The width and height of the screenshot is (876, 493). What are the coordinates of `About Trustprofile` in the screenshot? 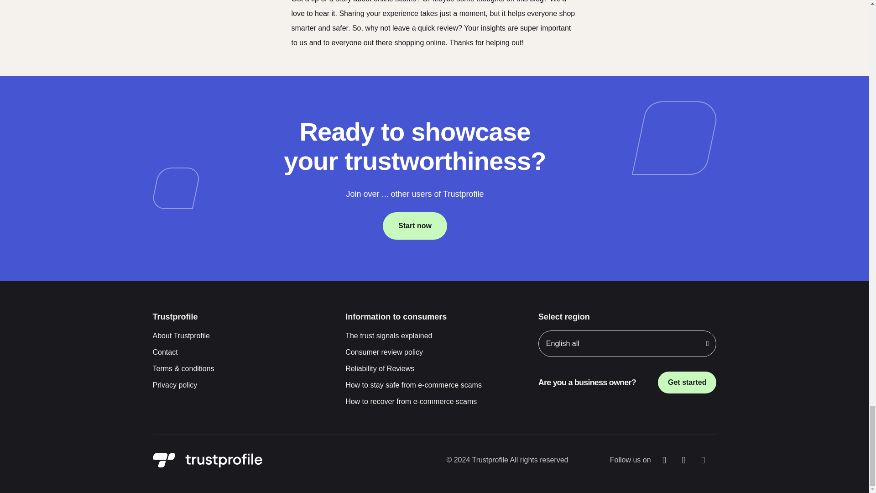 It's located at (242, 336).